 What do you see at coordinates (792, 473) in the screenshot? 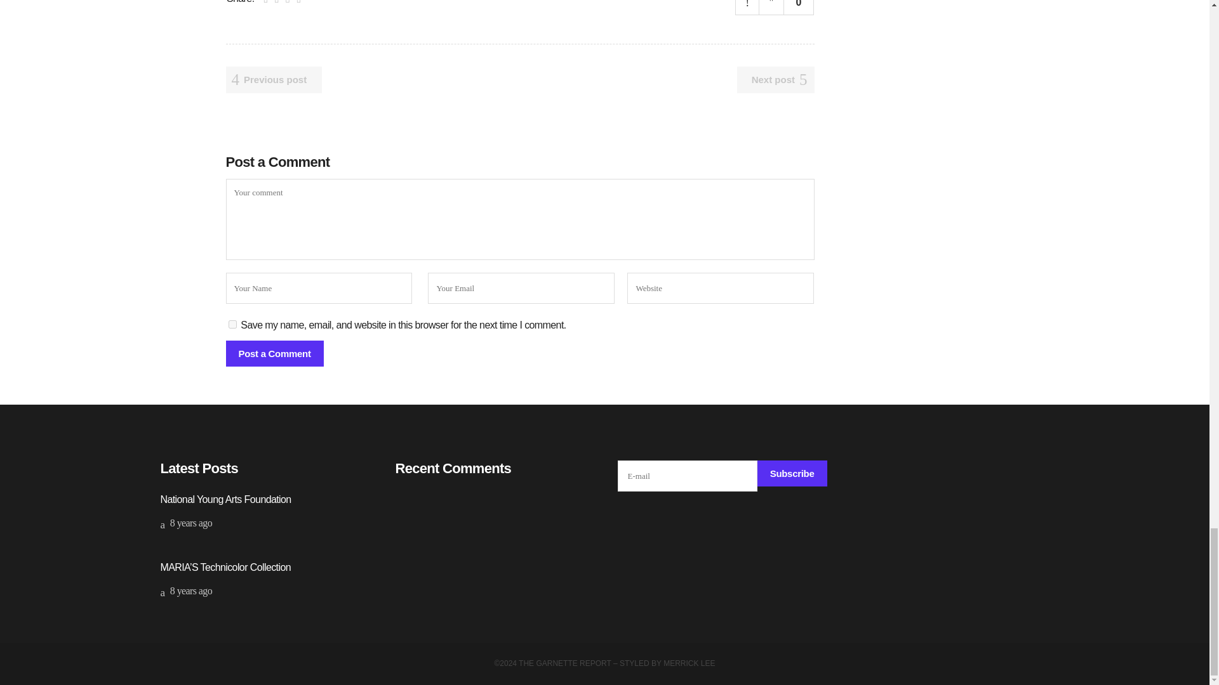
I see `Subscribe` at bounding box center [792, 473].